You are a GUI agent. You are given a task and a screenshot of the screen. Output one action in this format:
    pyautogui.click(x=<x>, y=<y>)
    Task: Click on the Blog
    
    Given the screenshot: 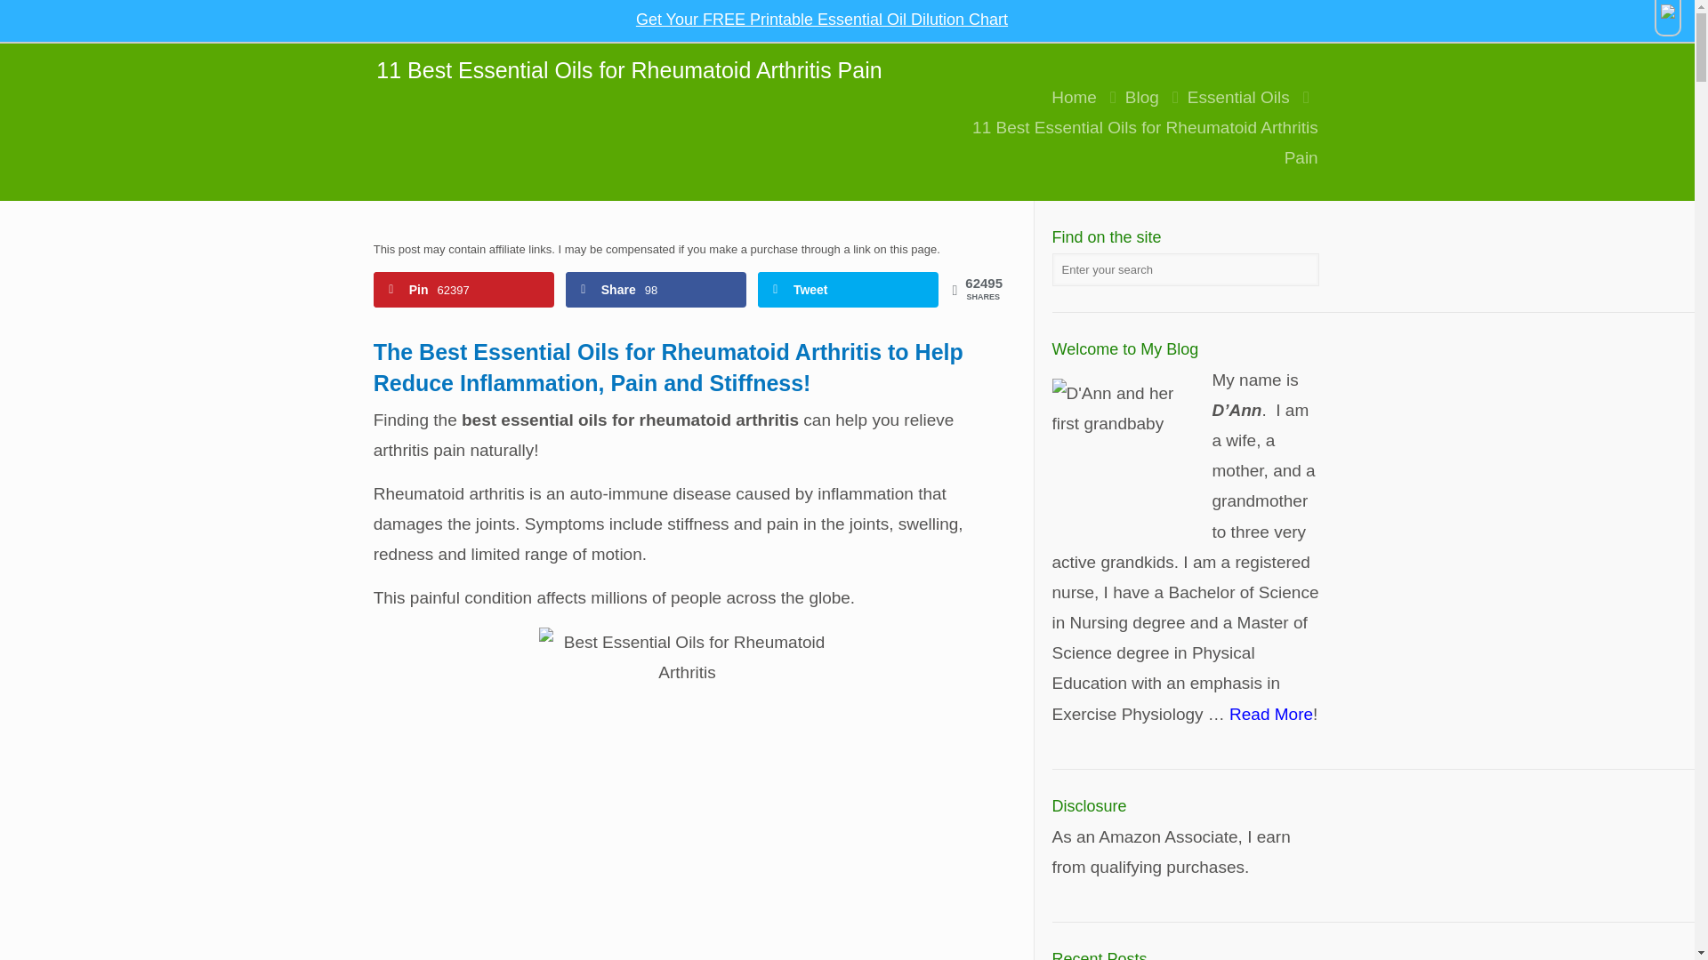 What is the action you would take?
    pyautogui.click(x=1142, y=97)
    